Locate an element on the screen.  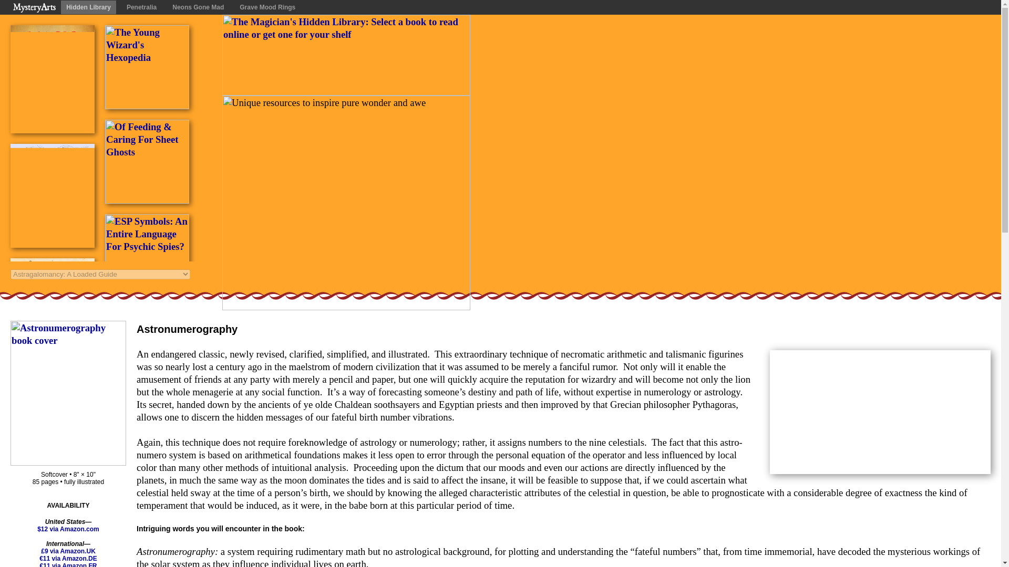
Upmanship Tricks: Secrets of One-Upping Magicians is located at coordinates (53, 383).